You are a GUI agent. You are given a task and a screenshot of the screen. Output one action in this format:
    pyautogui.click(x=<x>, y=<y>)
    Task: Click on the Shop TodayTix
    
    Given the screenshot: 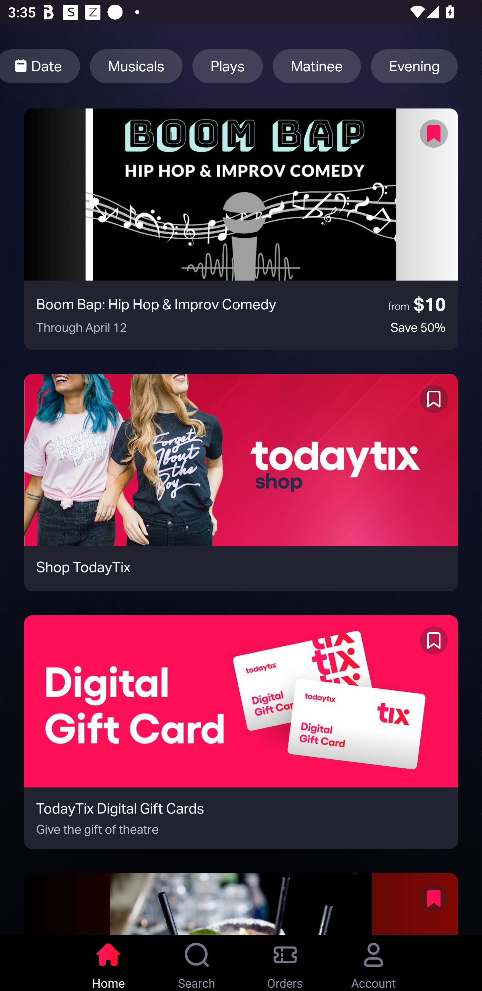 What is the action you would take?
    pyautogui.click(x=241, y=482)
    